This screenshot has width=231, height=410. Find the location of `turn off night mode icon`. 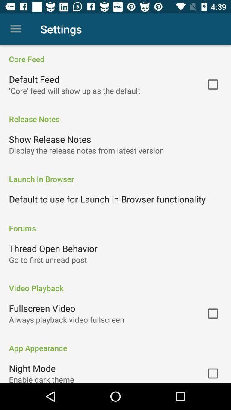

turn off night mode icon is located at coordinates (33, 368).